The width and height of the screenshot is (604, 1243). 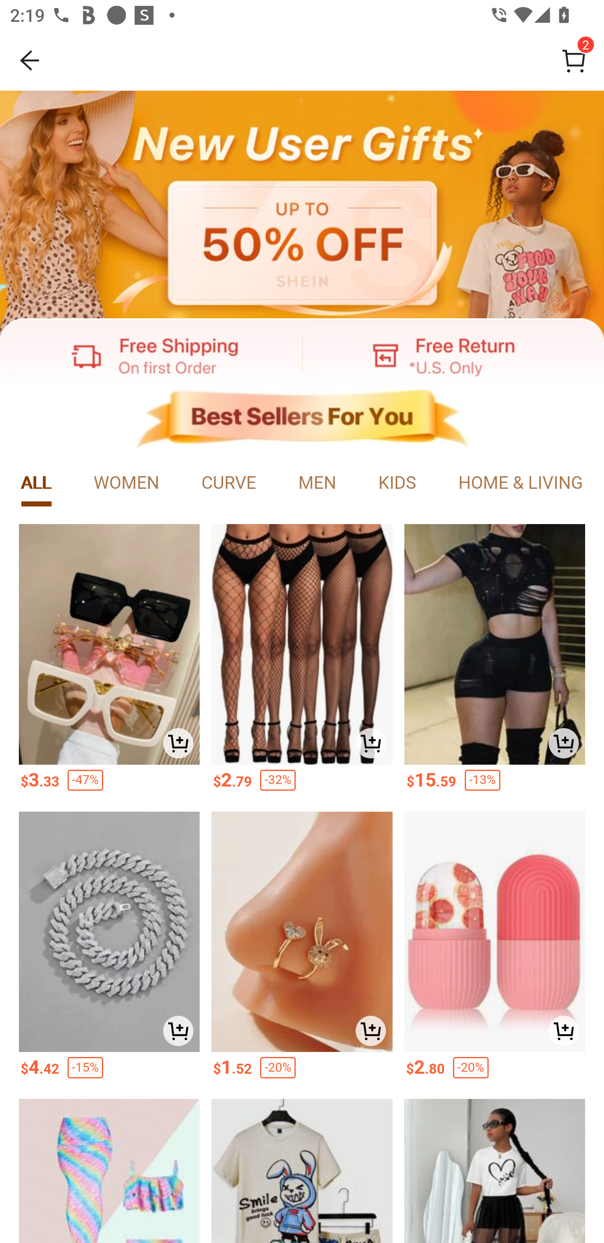 What do you see at coordinates (108, 1072) in the screenshot?
I see `$4.42 -15%` at bounding box center [108, 1072].